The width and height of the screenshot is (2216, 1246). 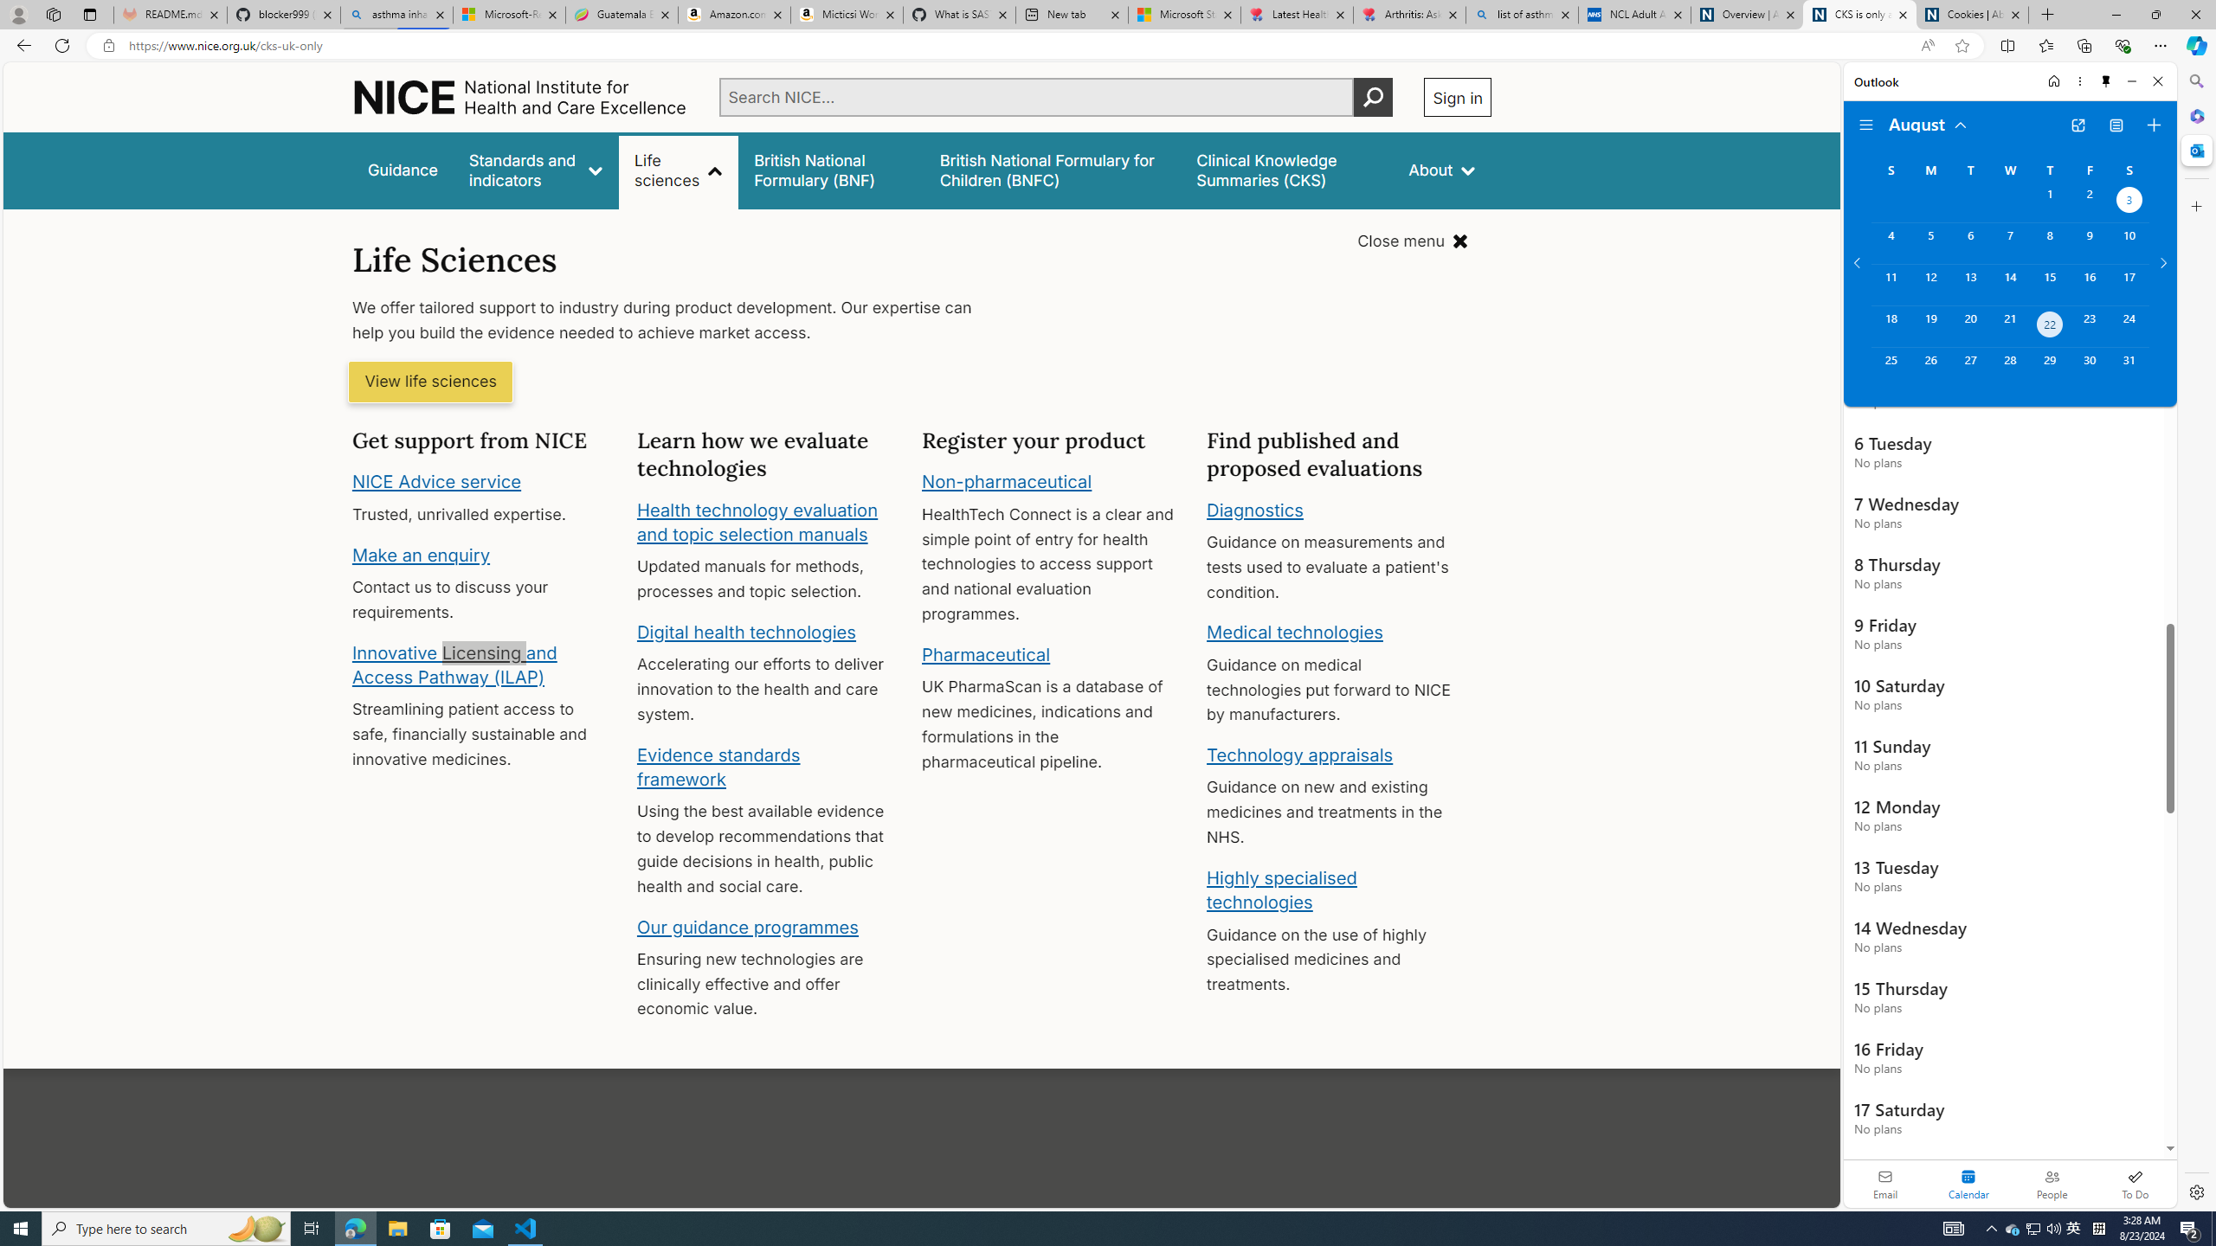 What do you see at coordinates (2129, 243) in the screenshot?
I see `Saturday, August 10, 2024. ` at bounding box center [2129, 243].